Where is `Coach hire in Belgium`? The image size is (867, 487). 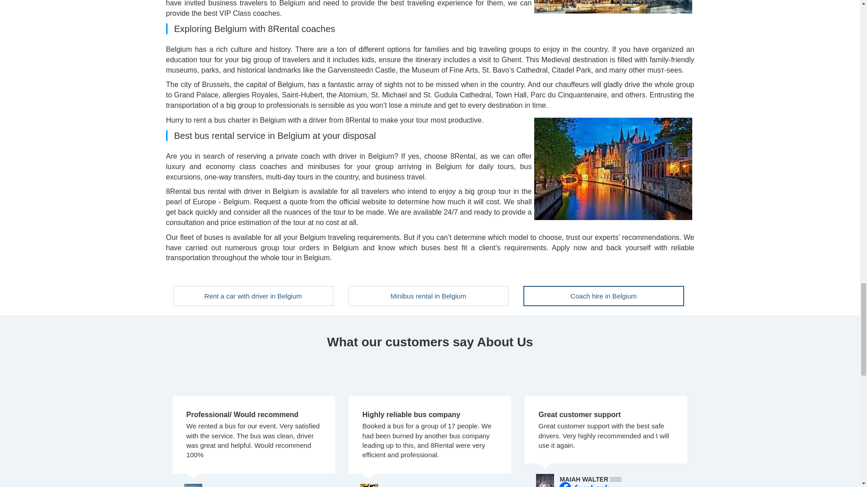
Coach hire in Belgium is located at coordinates (603, 296).